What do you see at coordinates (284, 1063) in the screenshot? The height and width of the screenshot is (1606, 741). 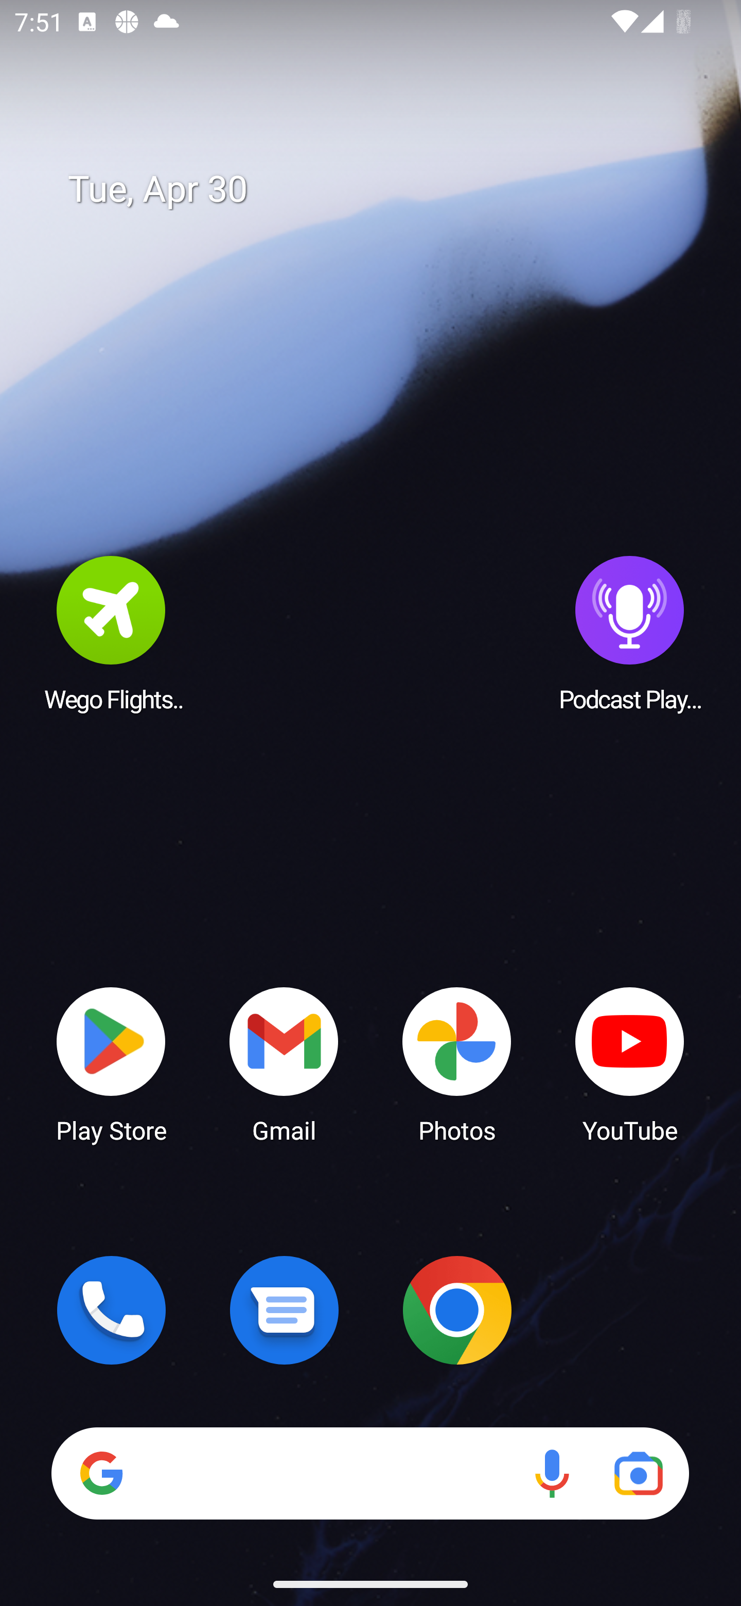 I see `Gmail` at bounding box center [284, 1063].